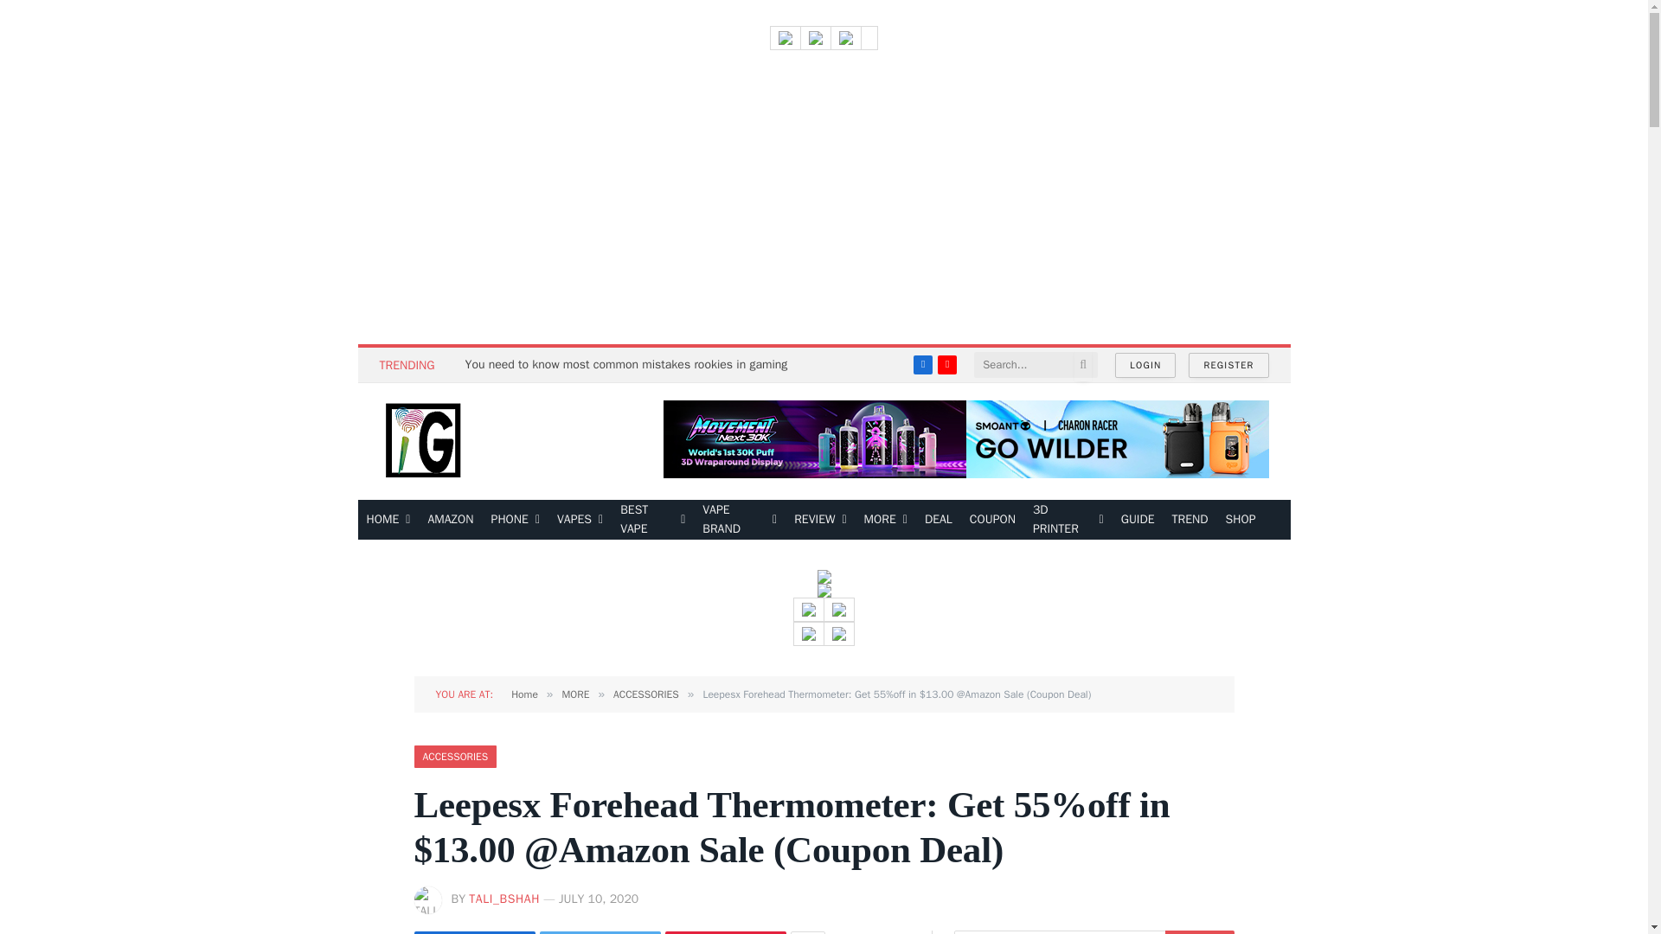 This screenshot has width=1661, height=934. What do you see at coordinates (922, 365) in the screenshot?
I see `Facebook` at bounding box center [922, 365].